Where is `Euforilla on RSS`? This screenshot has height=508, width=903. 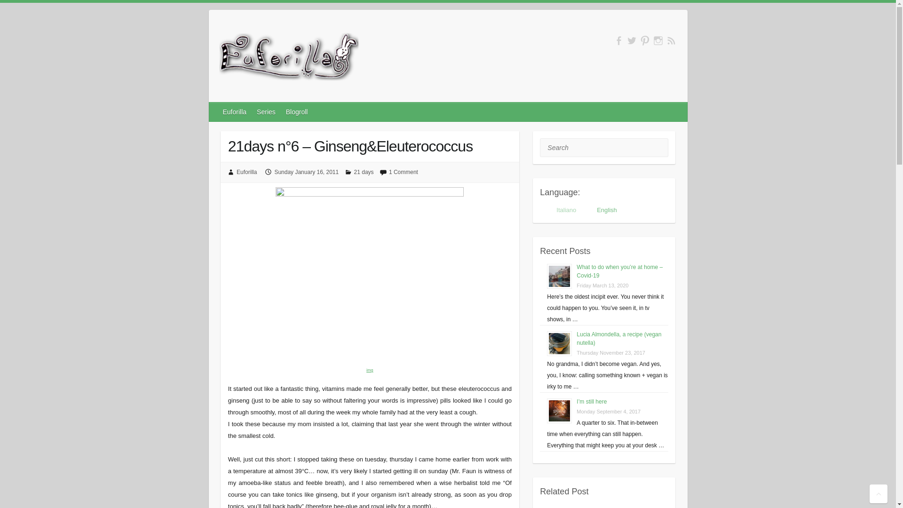 Euforilla on RSS is located at coordinates (671, 40).